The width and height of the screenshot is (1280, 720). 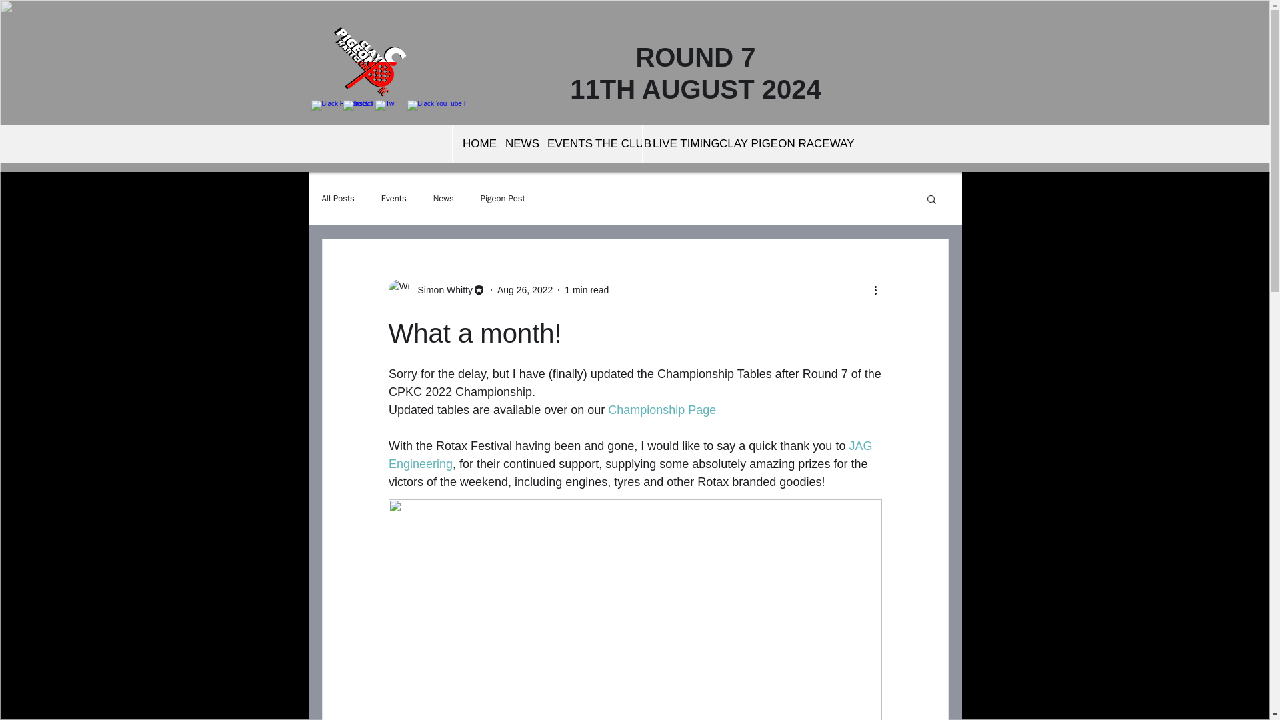 What do you see at coordinates (503, 199) in the screenshot?
I see `Pigeon Post` at bounding box center [503, 199].